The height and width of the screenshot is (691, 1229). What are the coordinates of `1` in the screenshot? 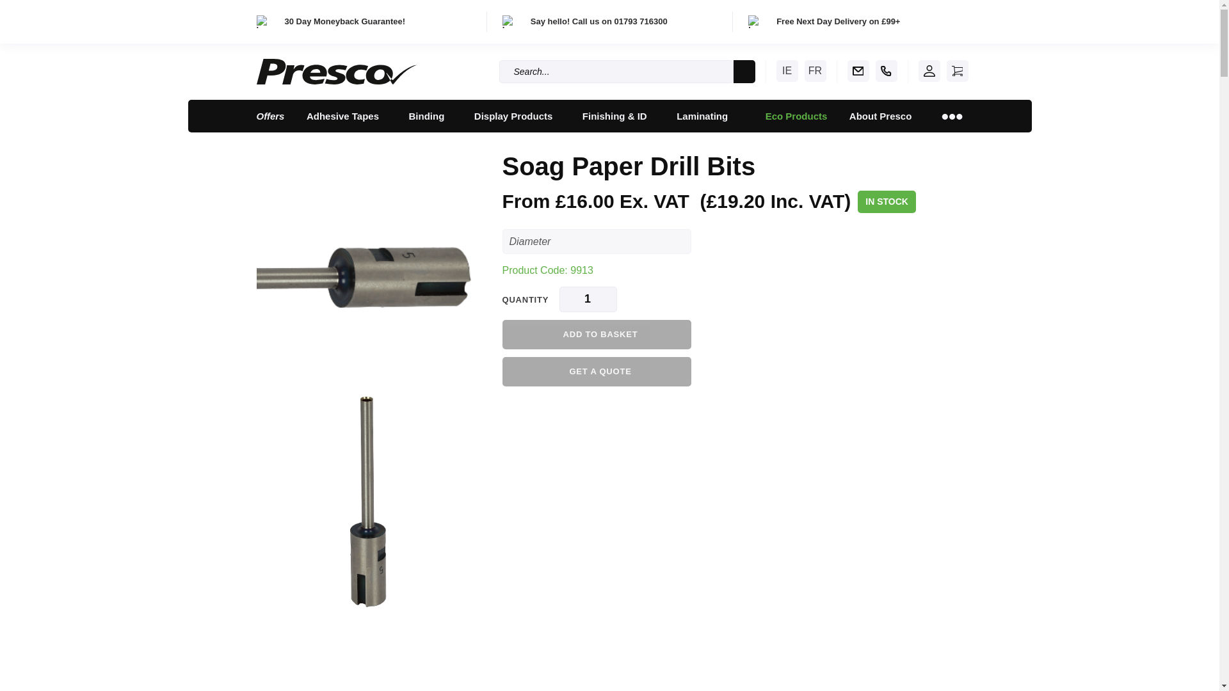 It's located at (588, 299).